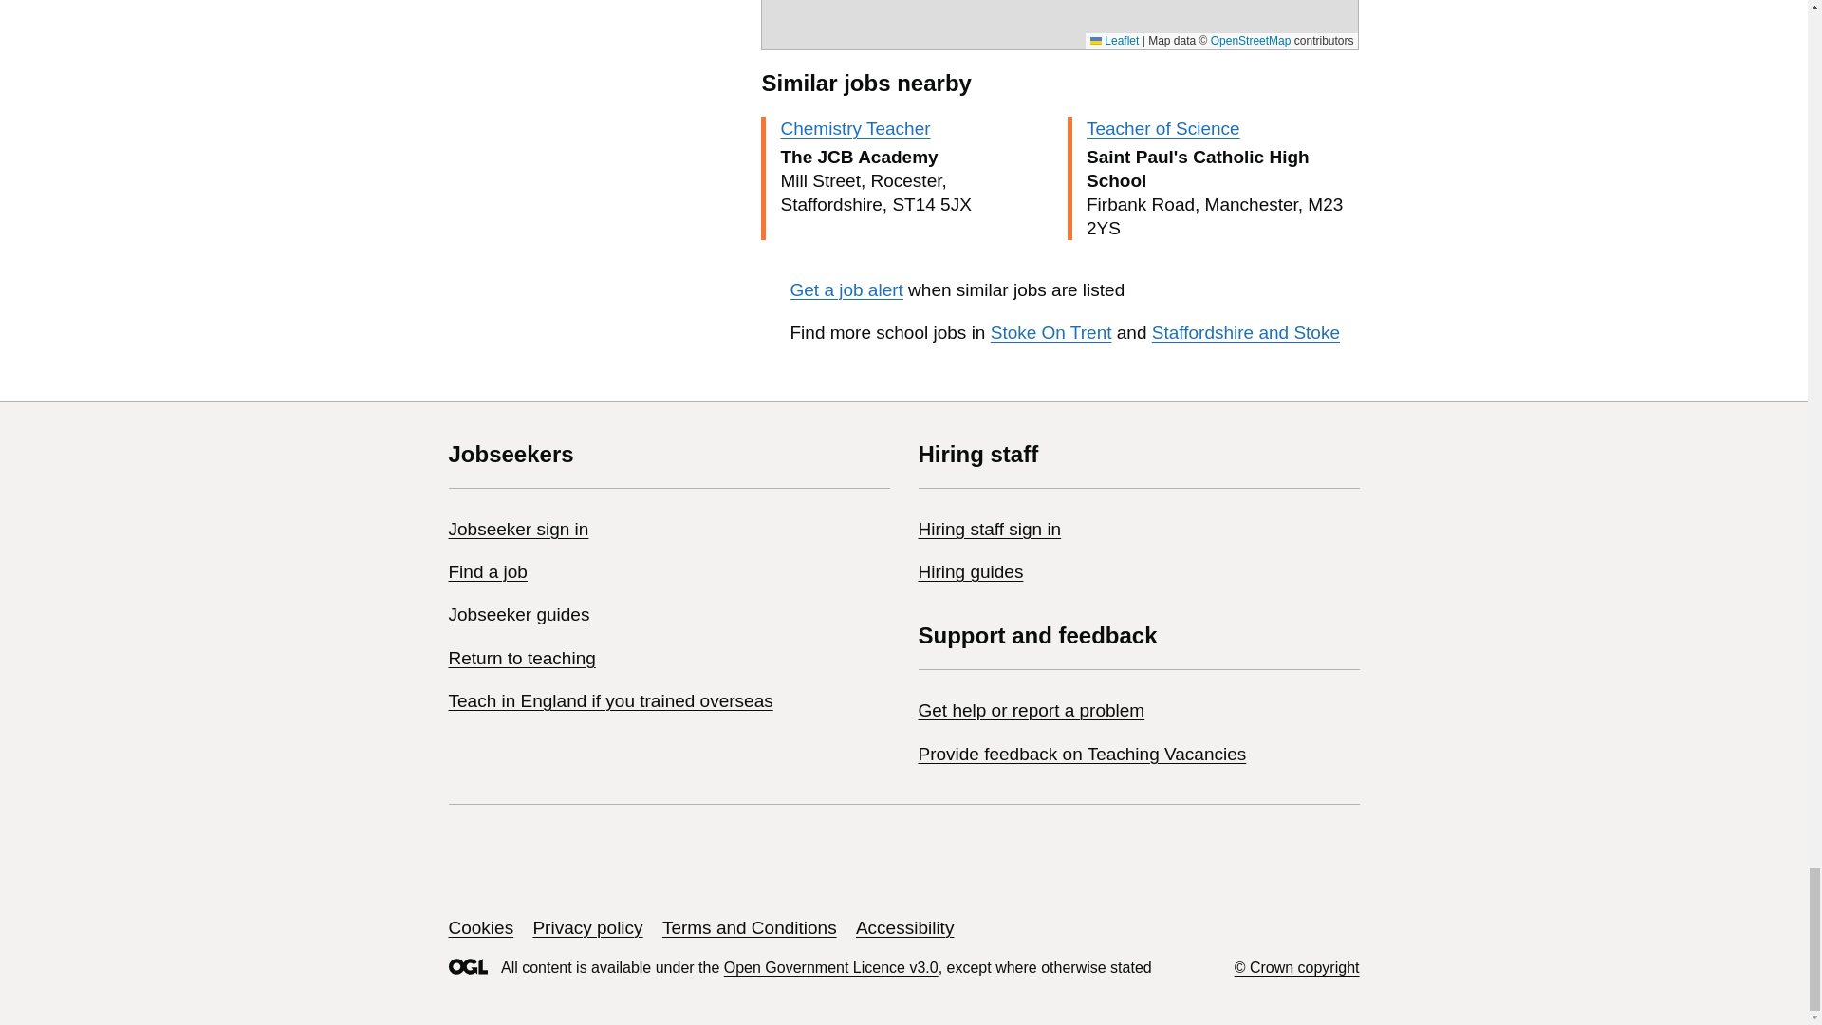  Describe the element at coordinates (522, 658) in the screenshot. I see `Return to teaching` at that location.